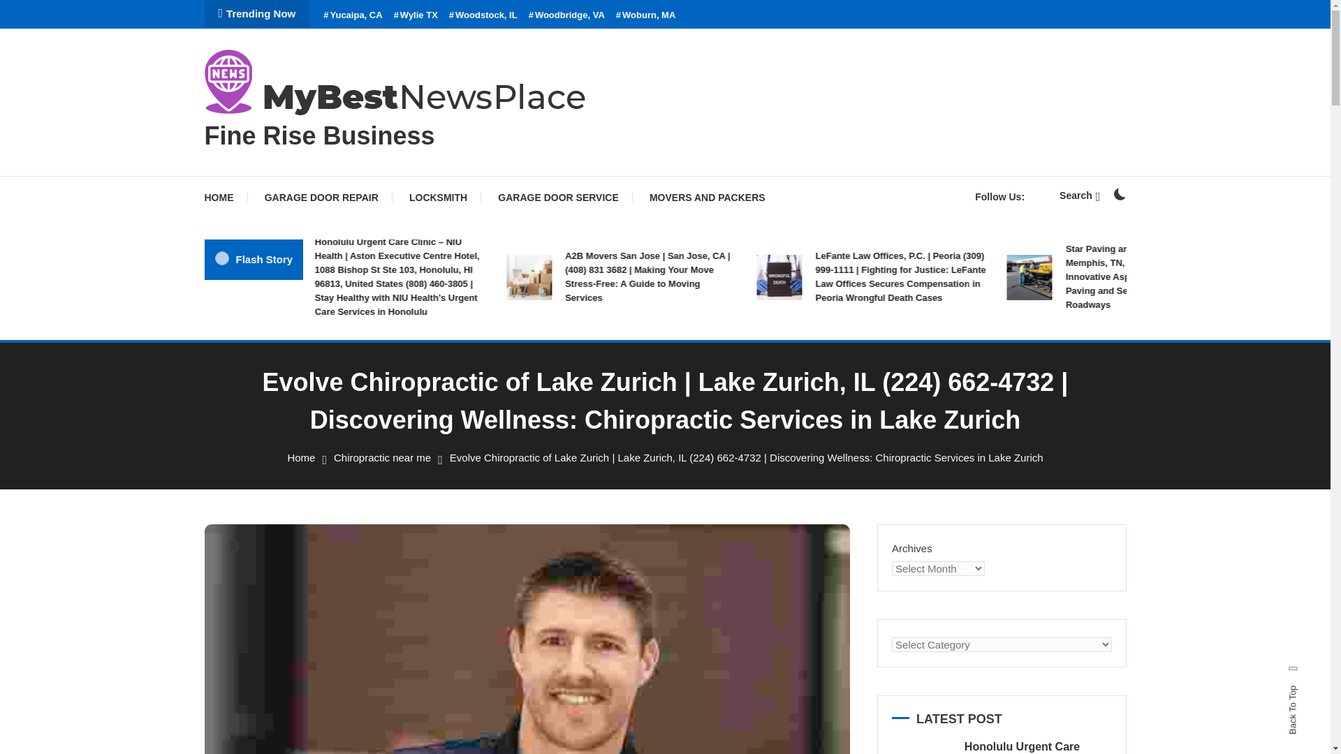 The width and height of the screenshot is (1341, 754). I want to click on Search, so click(708, 400).